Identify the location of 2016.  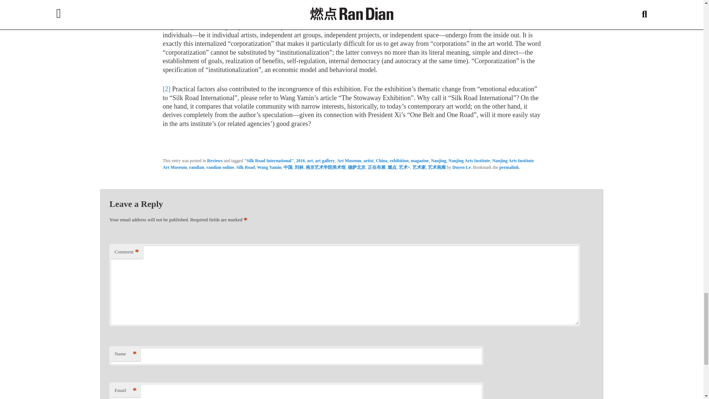
(301, 160).